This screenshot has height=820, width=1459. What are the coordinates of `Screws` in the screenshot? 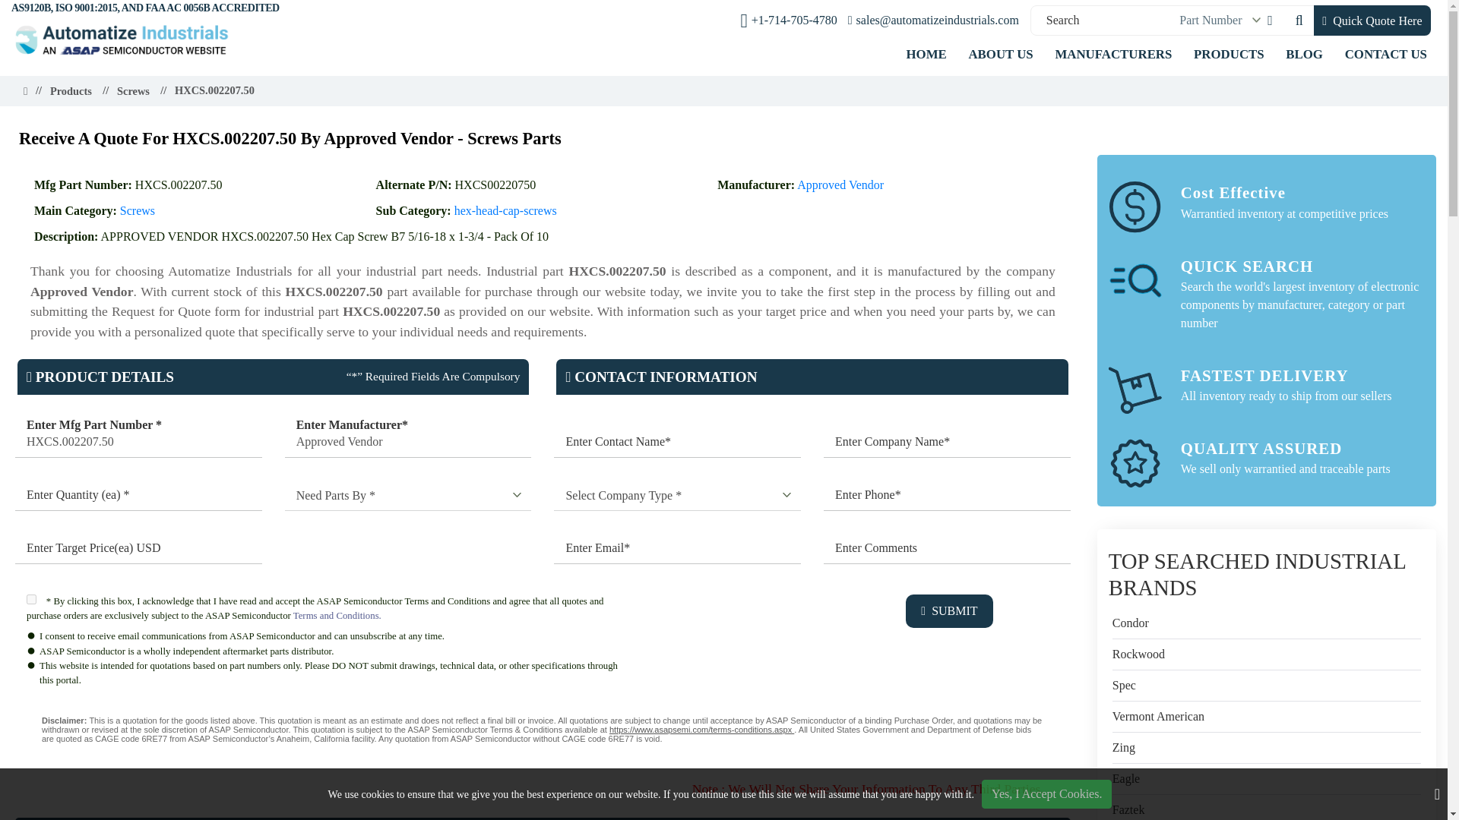 It's located at (137, 210).